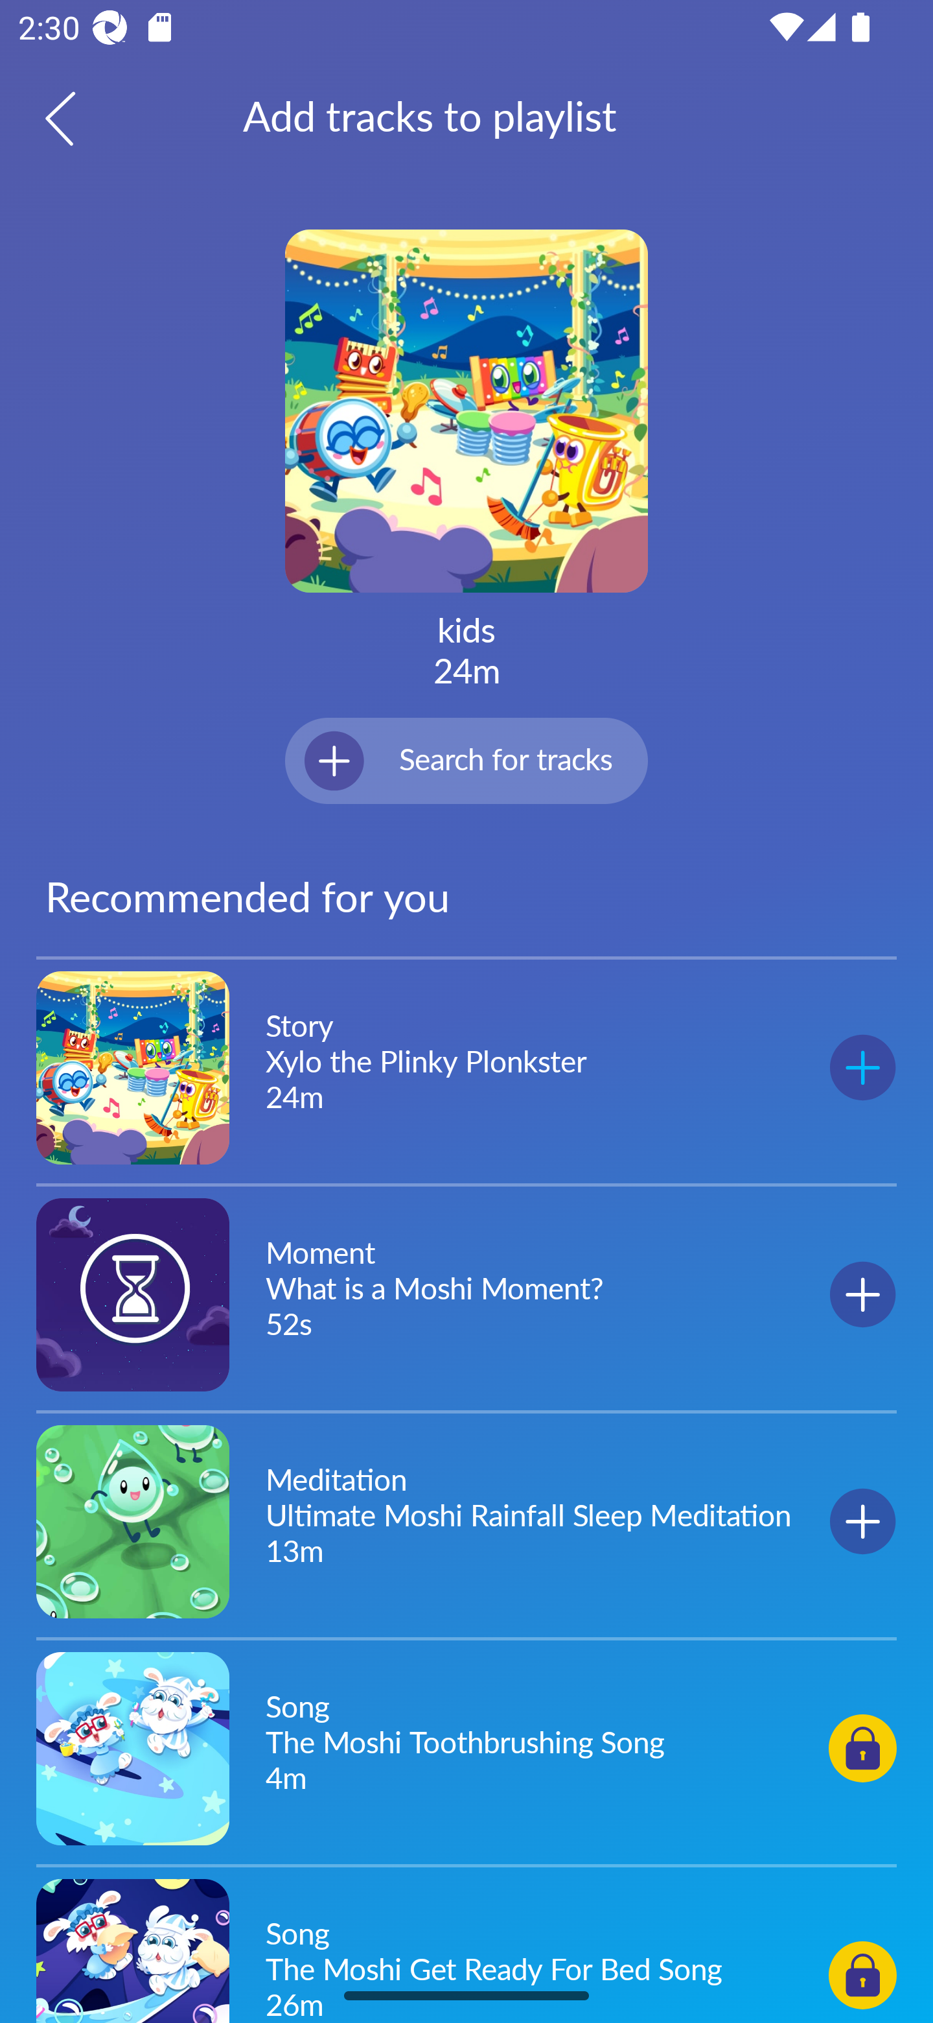  Describe the element at coordinates (466, 1294) in the screenshot. I see `Moment What is a Moshi Moment? 52s` at that location.